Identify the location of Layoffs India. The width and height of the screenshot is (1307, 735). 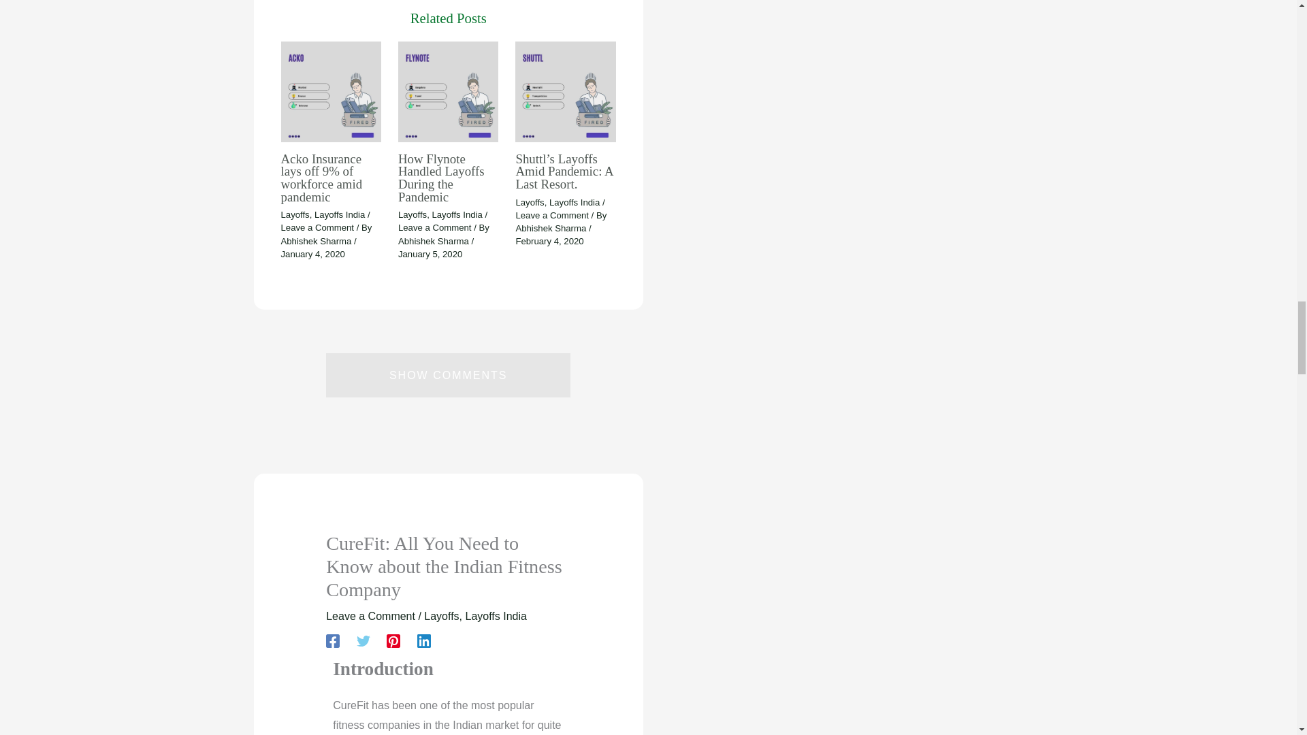
(339, 214).